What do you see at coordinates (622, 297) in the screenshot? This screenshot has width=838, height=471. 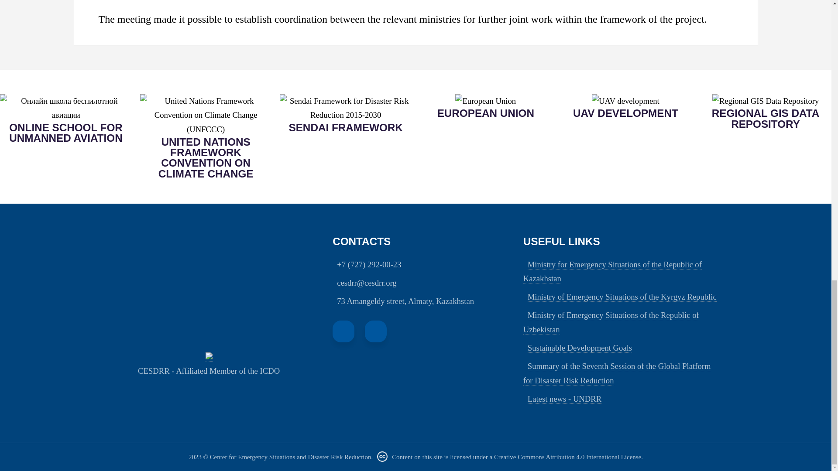 I see `Ministry of Emergency Situations of the Kyrgyz Republic` at bounding box center [622, 297].